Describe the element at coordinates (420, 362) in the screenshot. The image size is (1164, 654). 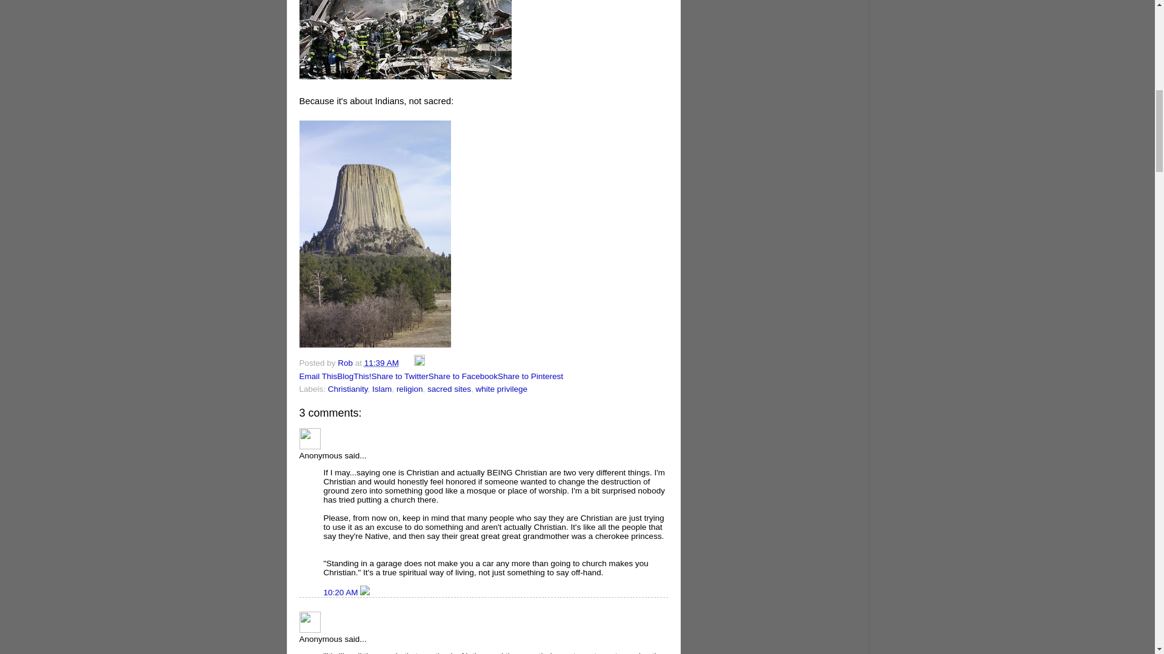
I see `Edit Post` at that location.